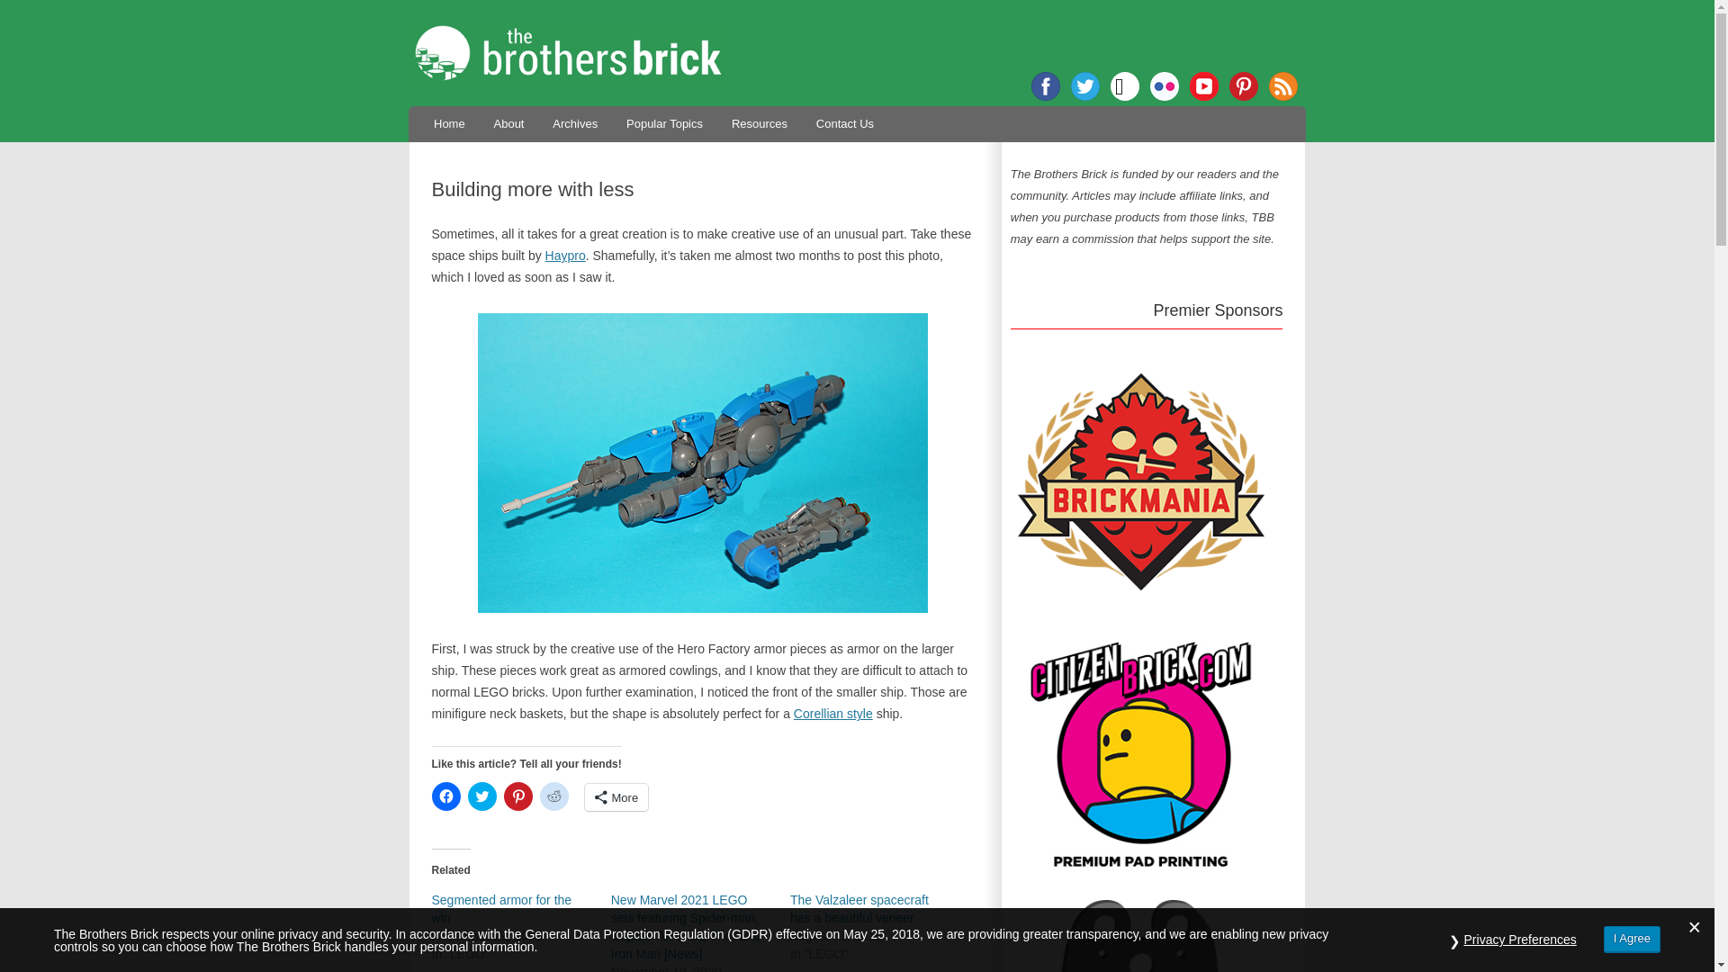 This screenshot has height=972, width=1728. What do you see at coordinates (448, 122) in the screenshot?
I see `Home` at bounding box center [448, 122].